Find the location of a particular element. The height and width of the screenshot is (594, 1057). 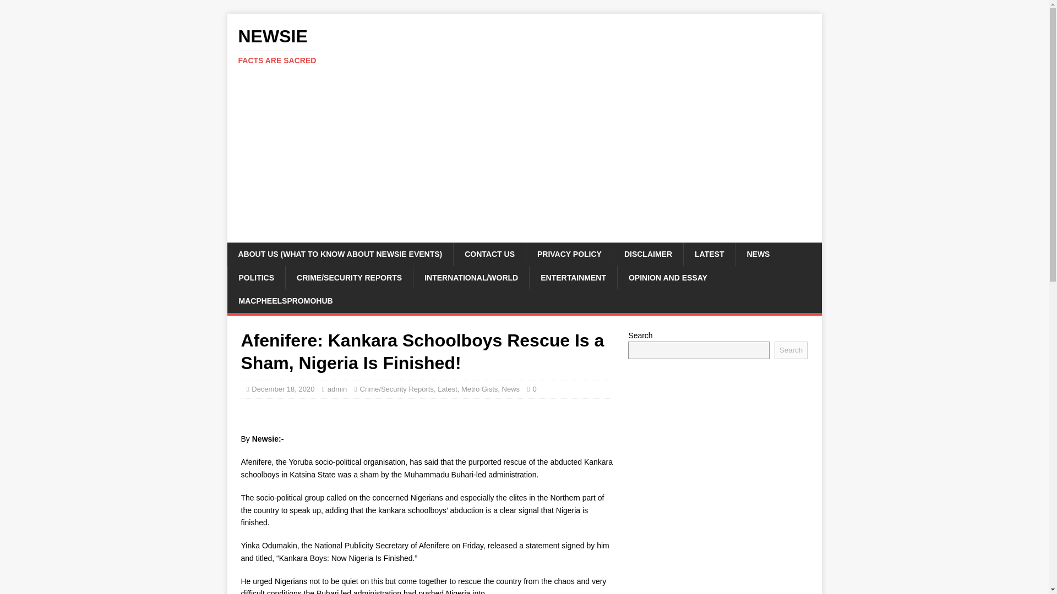

Latest is located at coordinates (447, 388).